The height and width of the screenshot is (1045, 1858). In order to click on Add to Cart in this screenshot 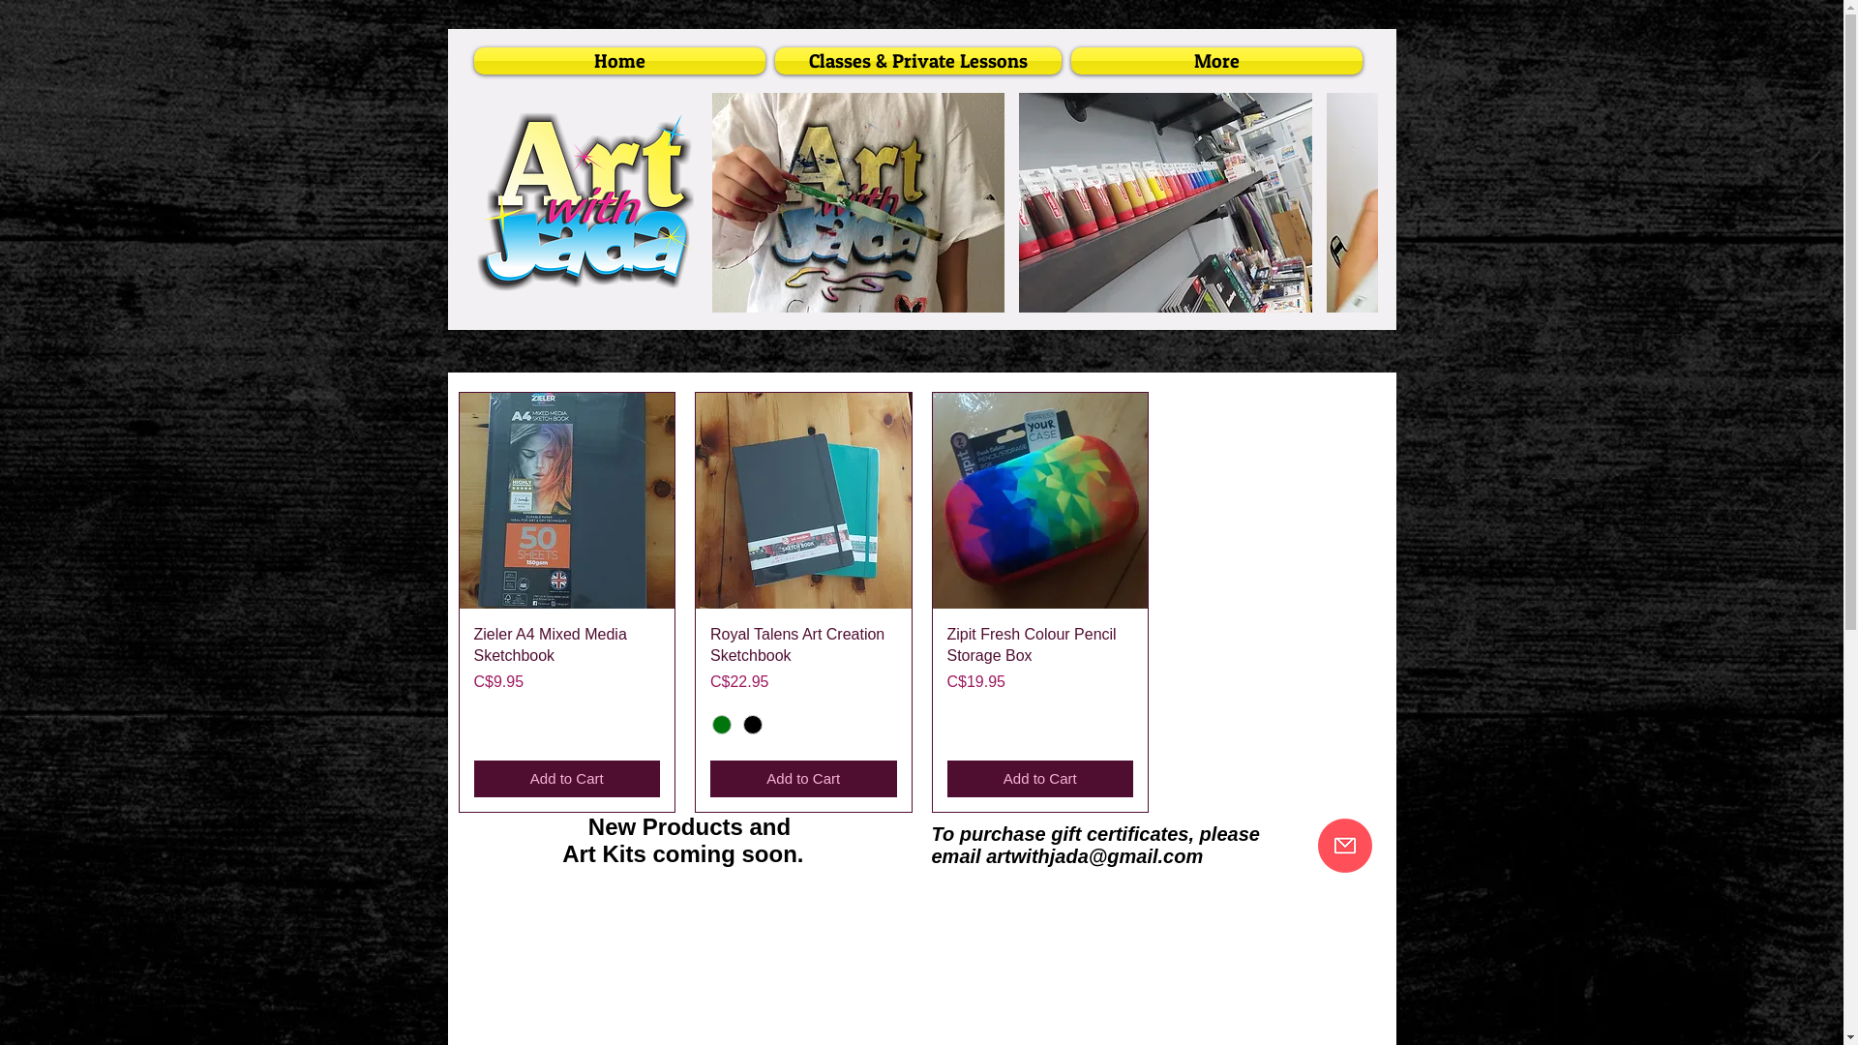, I will do `click(1039, 780)`.